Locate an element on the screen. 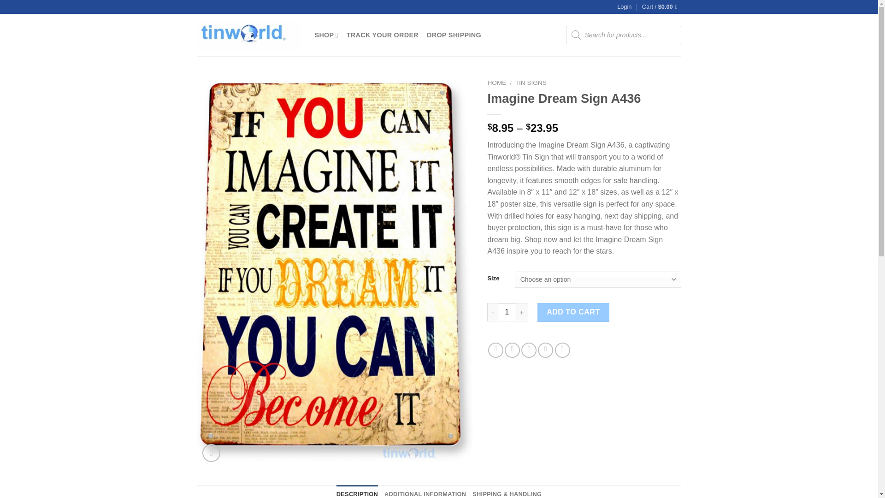 Image resolution: width=885 pixels, height=498 pixels. 1 is located at coordinates (507, 312).